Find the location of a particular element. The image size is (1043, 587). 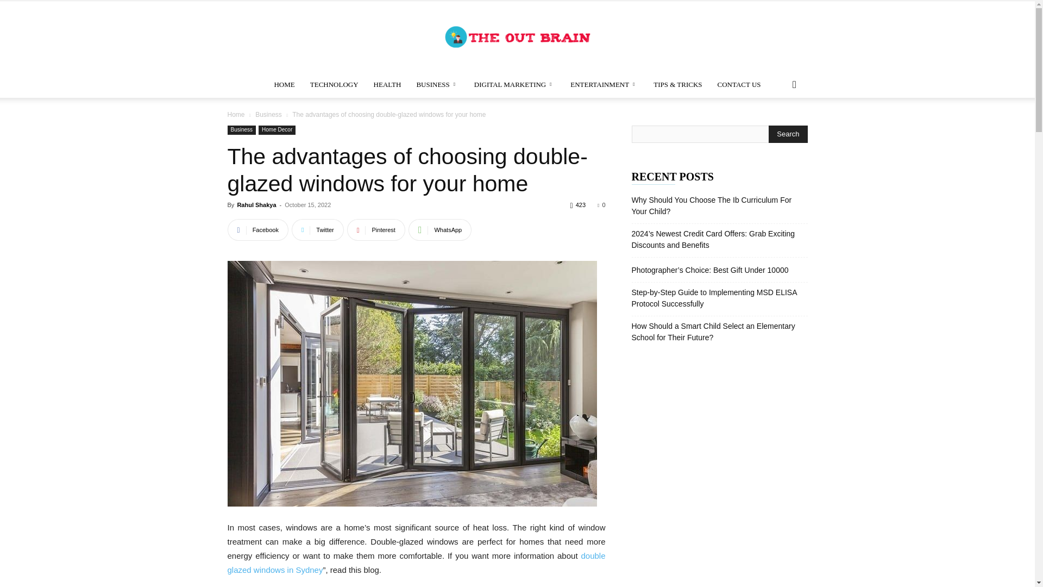

Facebook is located at coordinates (257, 229).